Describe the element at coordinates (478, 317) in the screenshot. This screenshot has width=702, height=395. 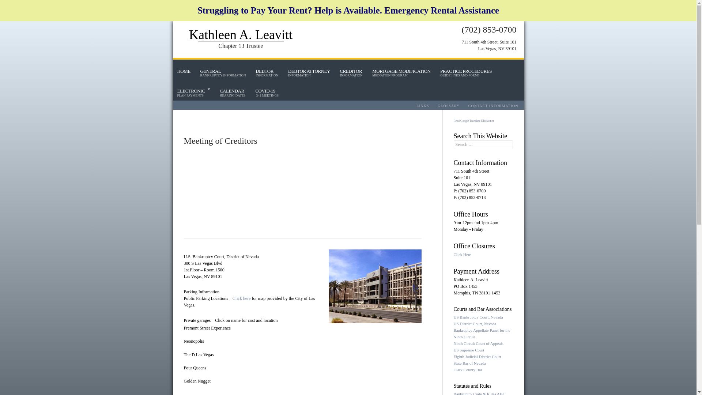
I see `US District Court, Nevada` at that location.